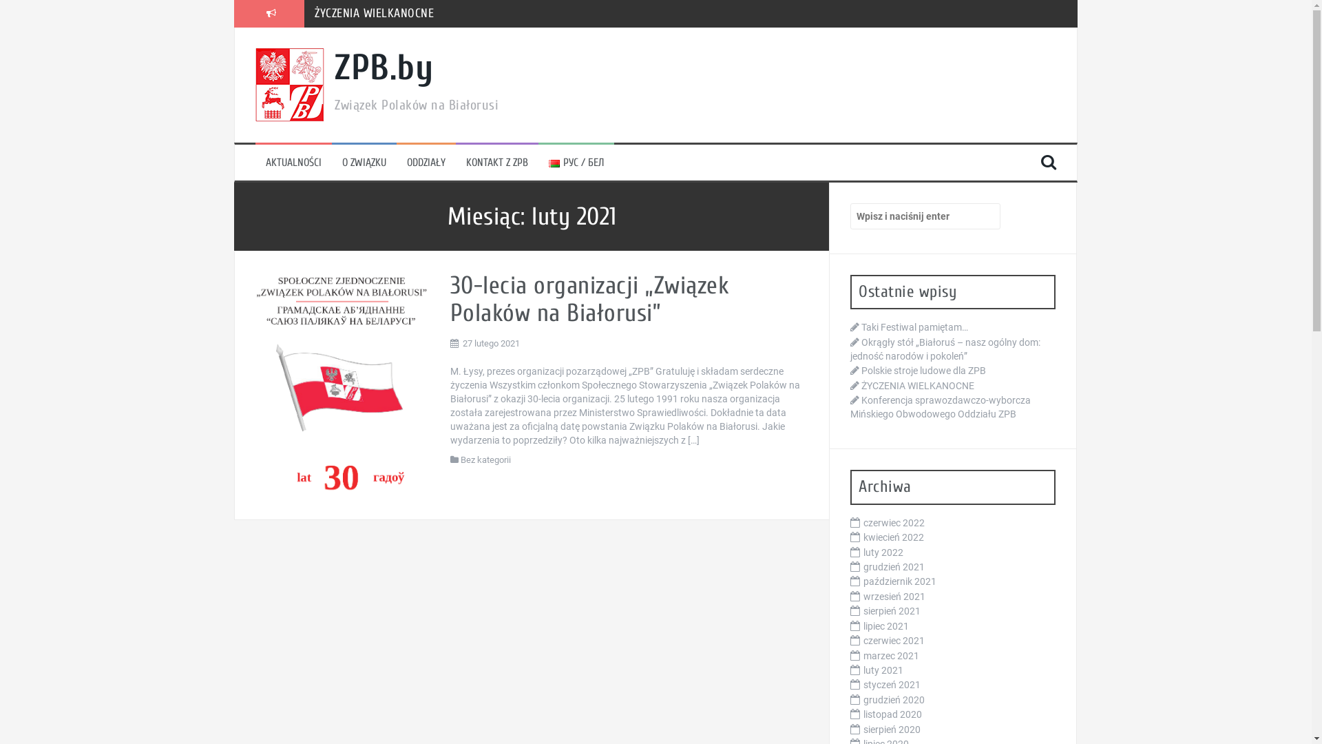 Image resolution: width=1322 pixels, height=744 pixels. I want to click on luty 2021, so click(883, 670).